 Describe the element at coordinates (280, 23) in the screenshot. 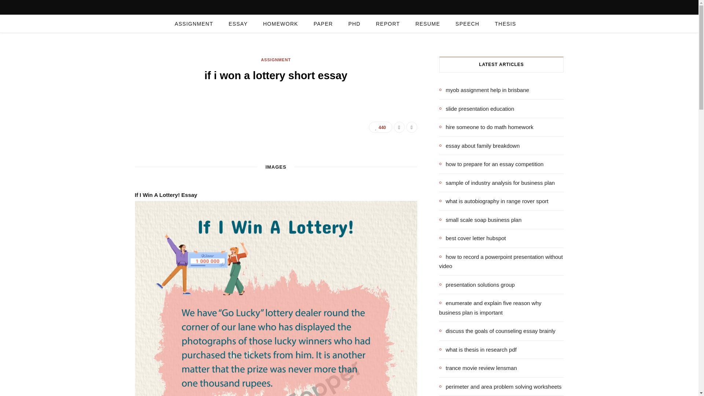

I see `HOMEWORK` at that location.